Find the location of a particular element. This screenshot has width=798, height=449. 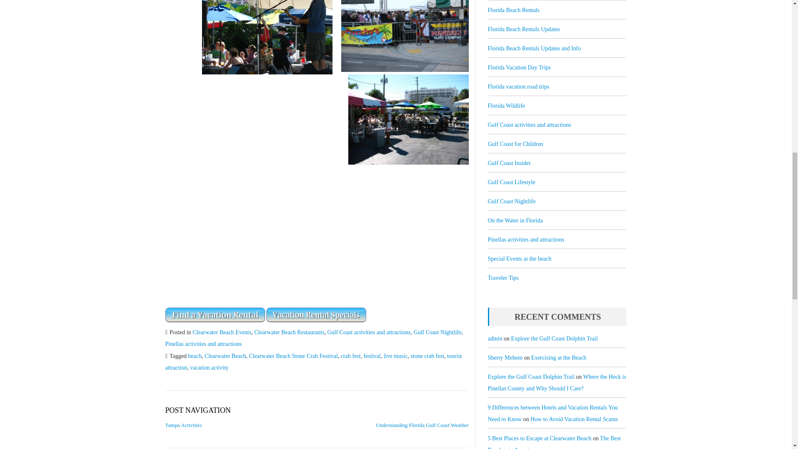

Clearwater Beach Stone Crab Festival is located at coordinates (293, 356).